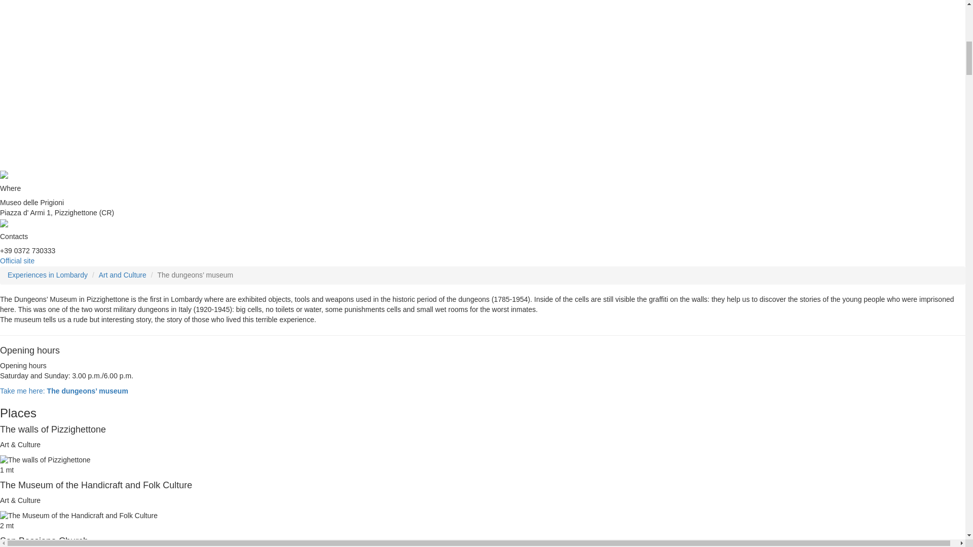 The width and height of the screenshot is (973, 547). I want to click on Experiences in Lombardy, so click(48, 275).